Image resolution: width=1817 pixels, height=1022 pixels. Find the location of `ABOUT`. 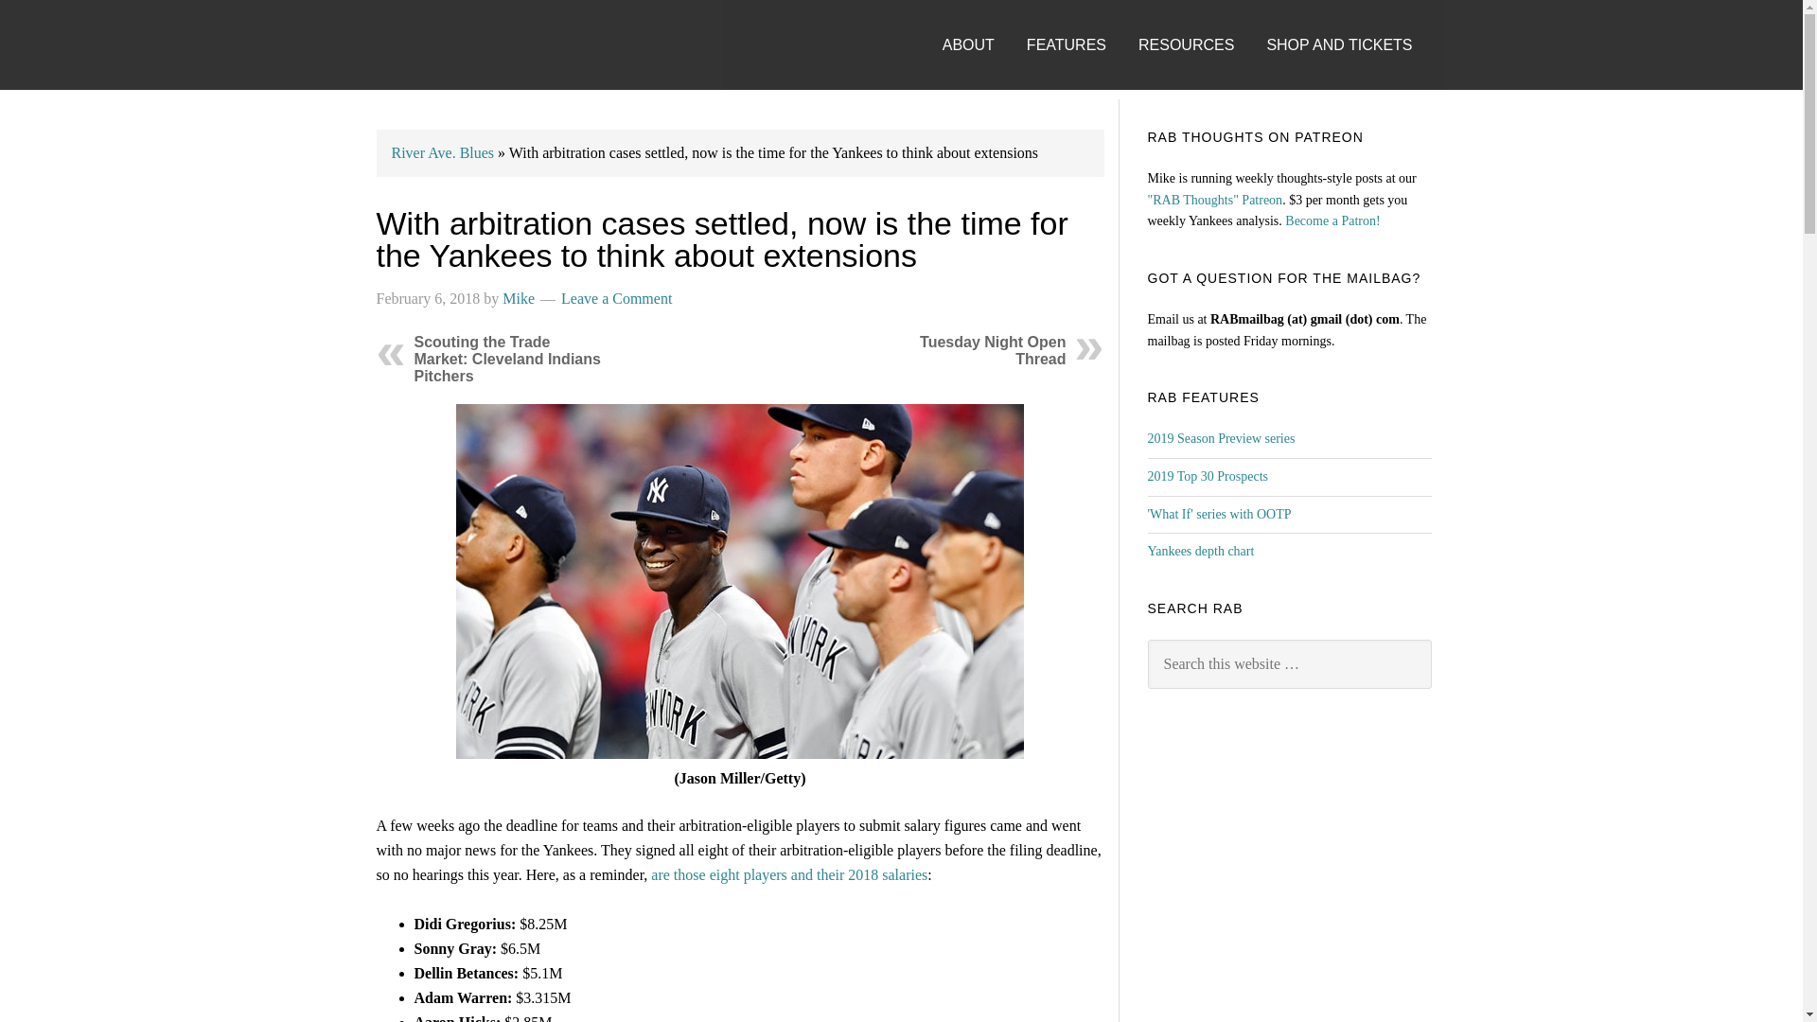

ABOUT is located at coordinates (982, 26).